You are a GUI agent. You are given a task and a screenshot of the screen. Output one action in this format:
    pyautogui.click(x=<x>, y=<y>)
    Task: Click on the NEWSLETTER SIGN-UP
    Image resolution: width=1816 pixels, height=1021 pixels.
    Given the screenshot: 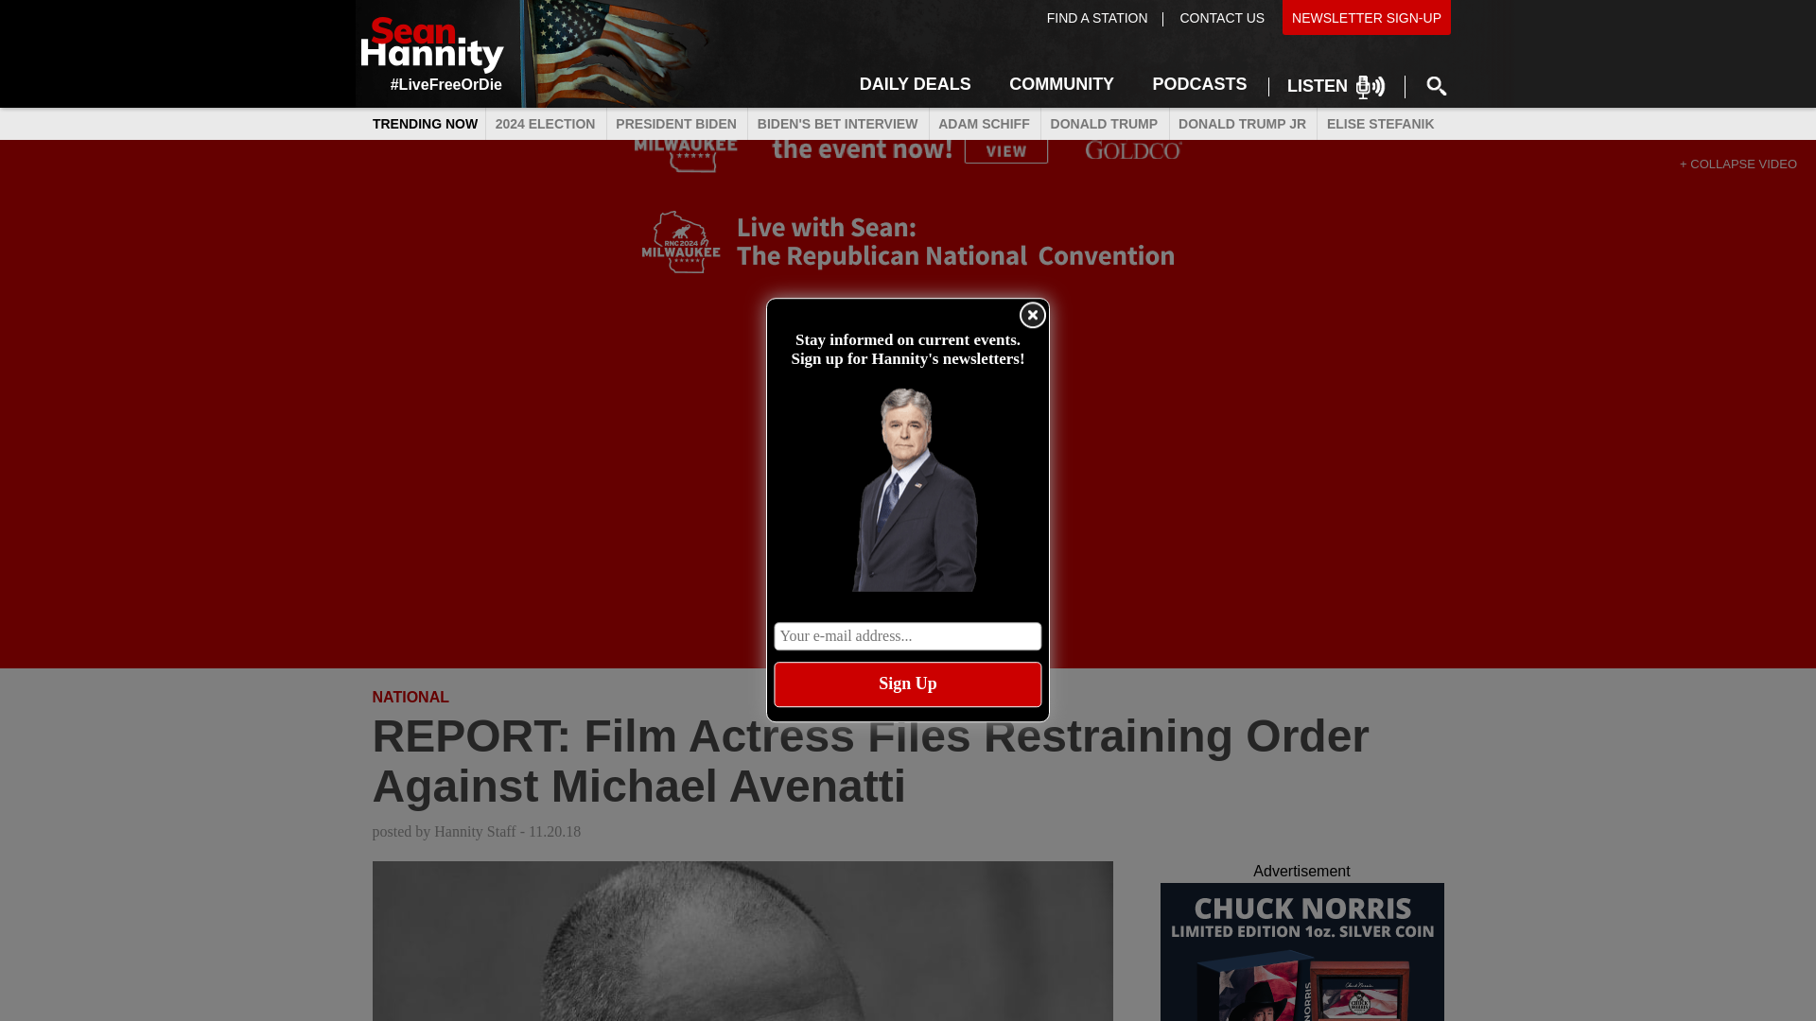 What is the action you would take?
    pyautogui.click(x=1367, y=17)
    